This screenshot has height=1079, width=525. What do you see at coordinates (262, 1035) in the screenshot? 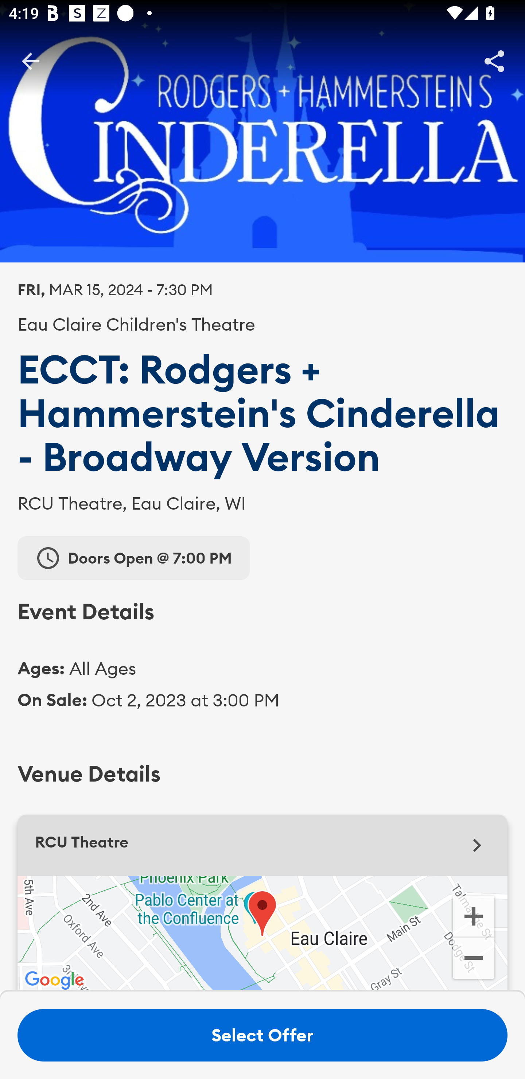
I see `Select Offer` at bounding box center [262, 1035].